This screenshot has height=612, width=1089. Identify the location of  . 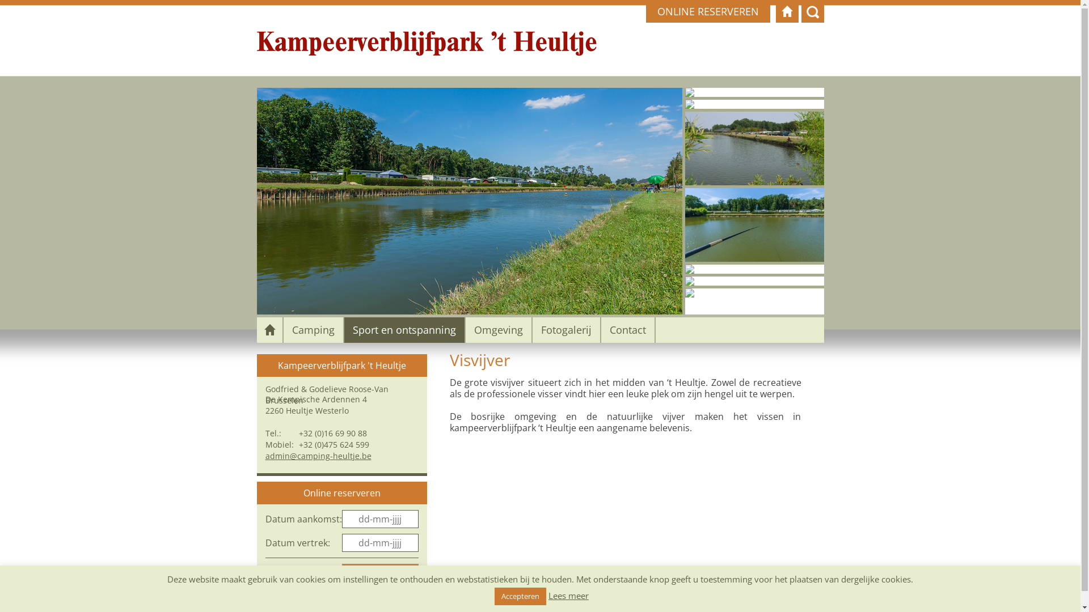
(754, 103).